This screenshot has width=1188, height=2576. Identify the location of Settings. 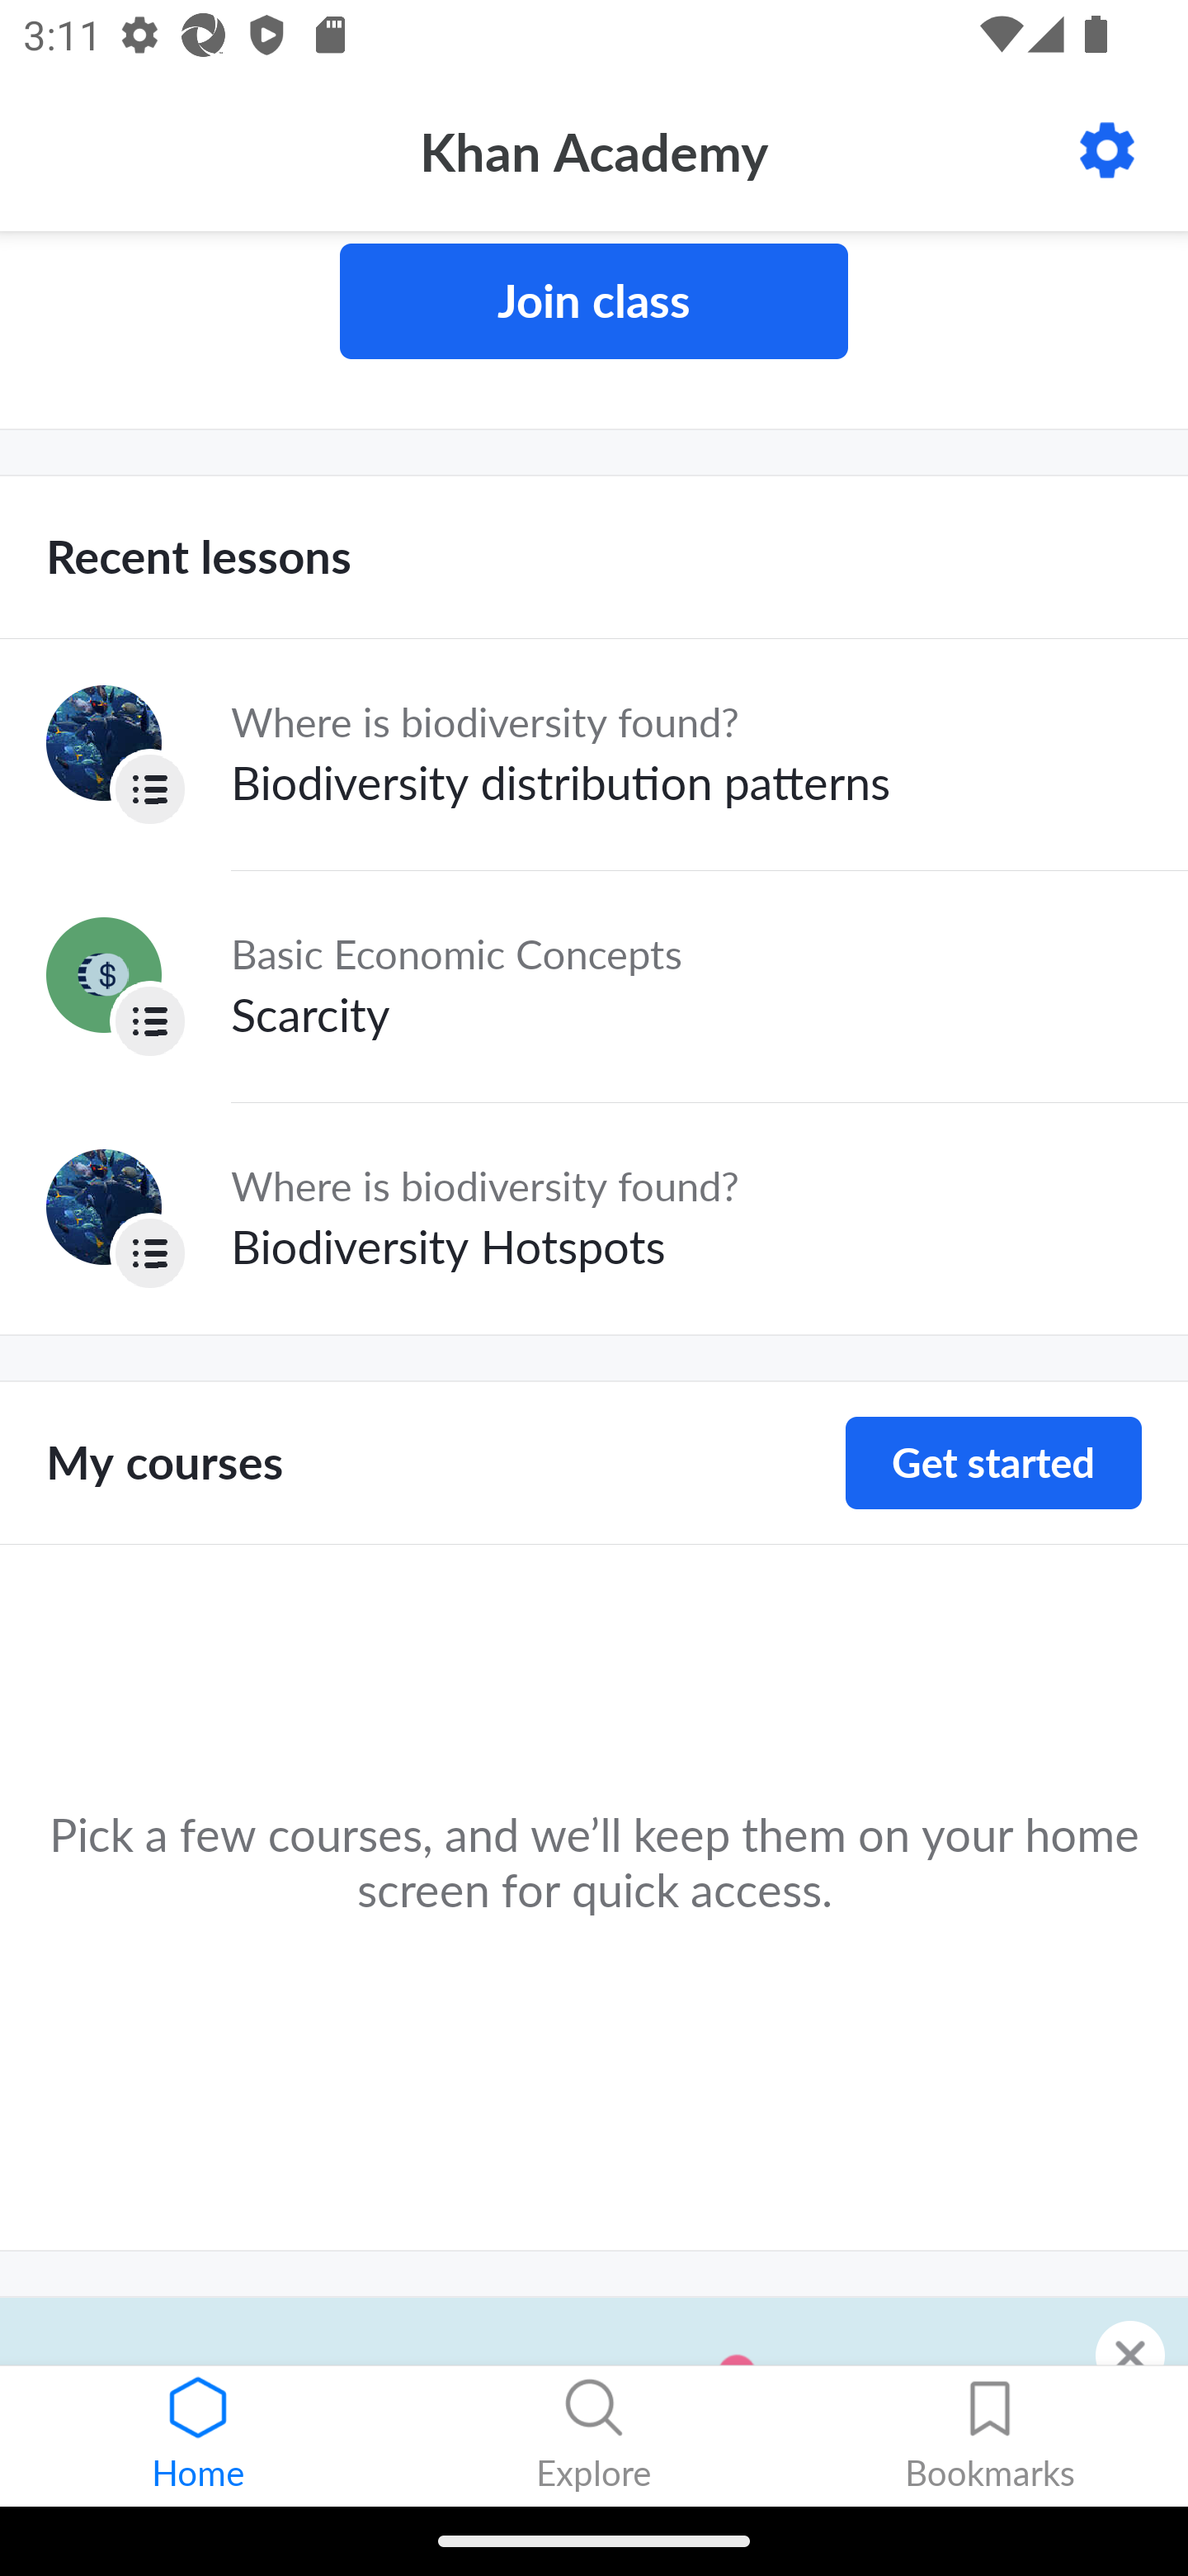
(1107, 150).